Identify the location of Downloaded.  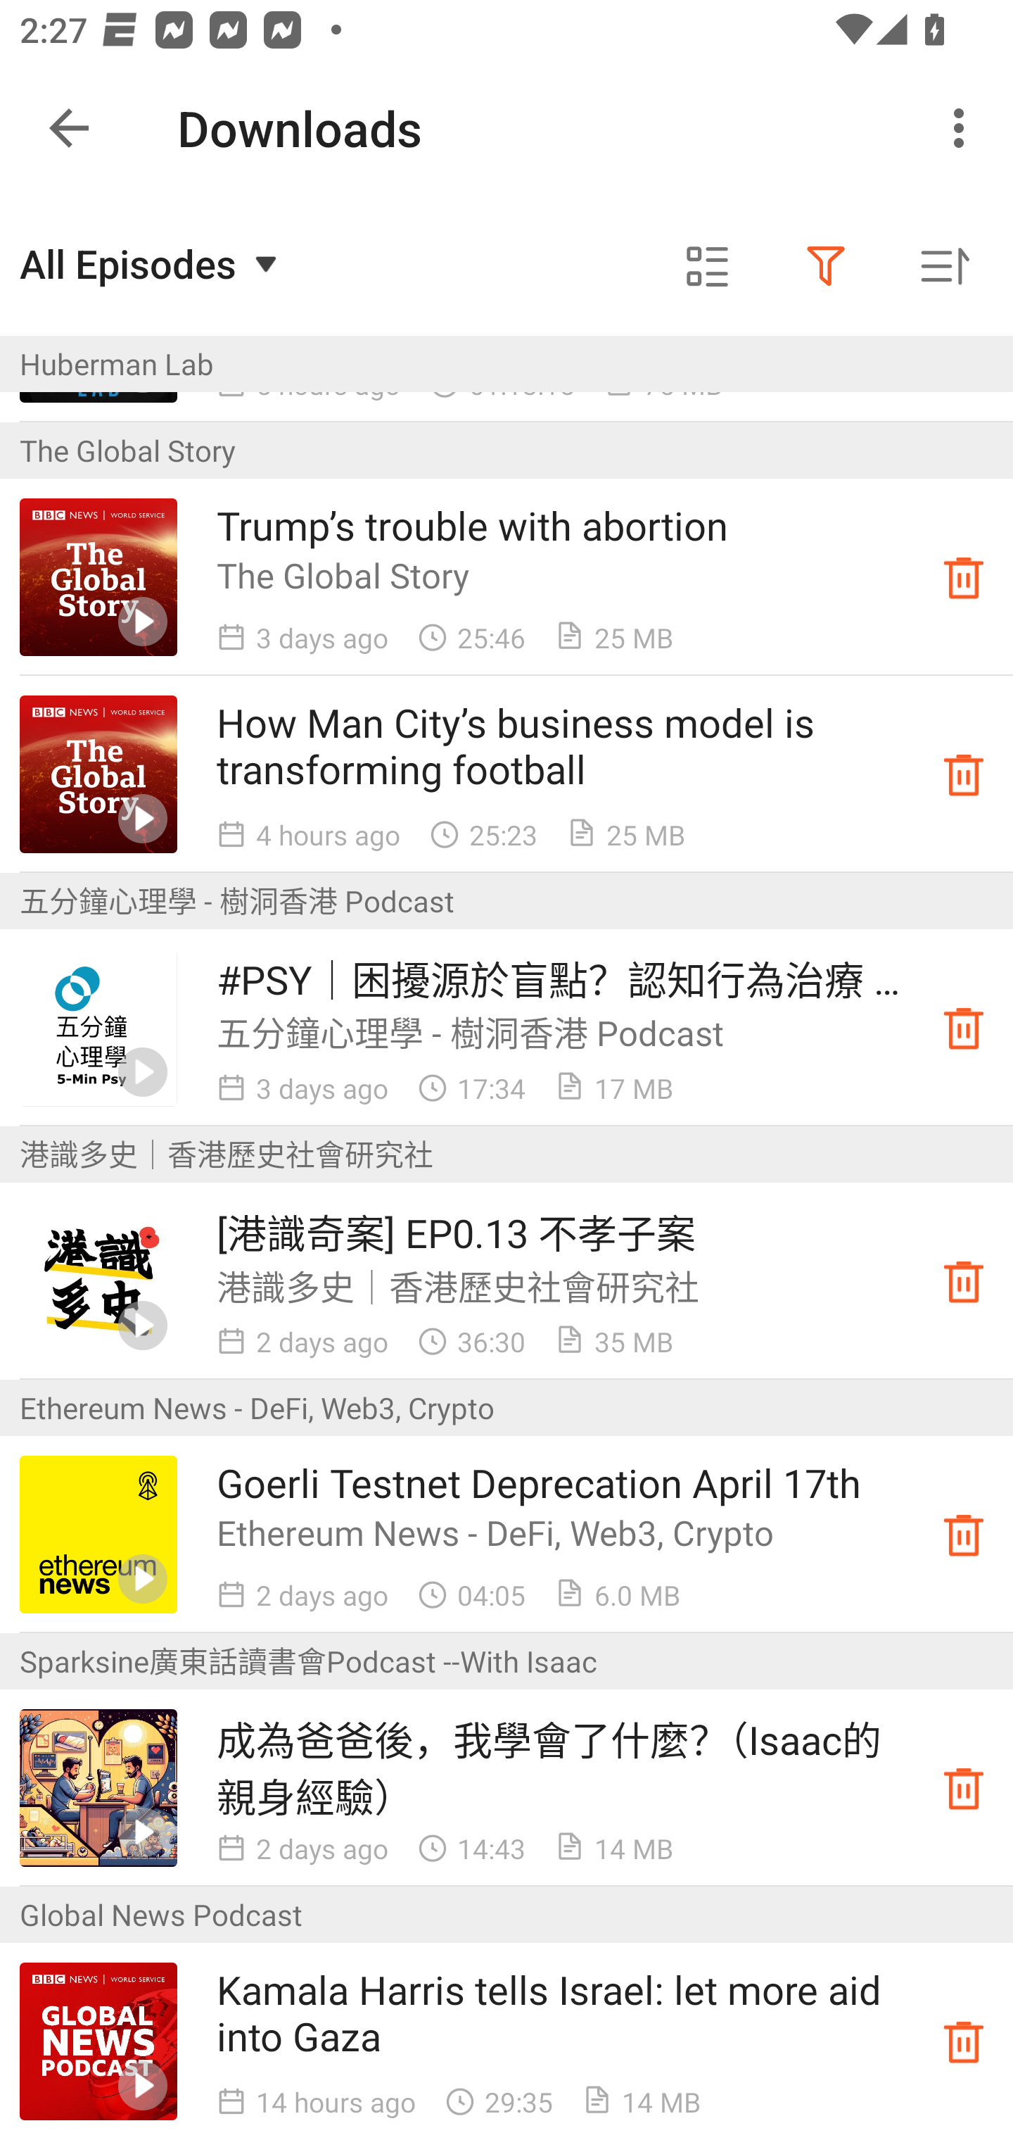
(964, 577).